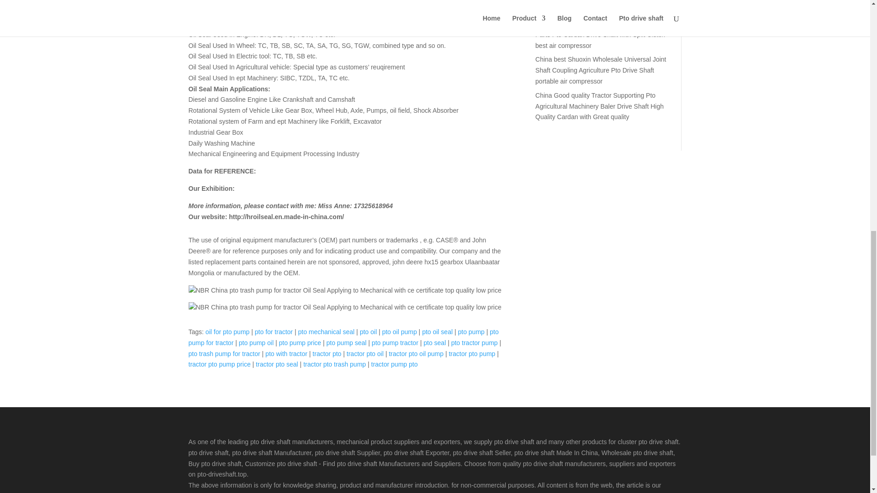  What do you see at coordinates (326, 332) in the screenshot?
I see `pto mechanical seal` at bounding box center [326, 332].